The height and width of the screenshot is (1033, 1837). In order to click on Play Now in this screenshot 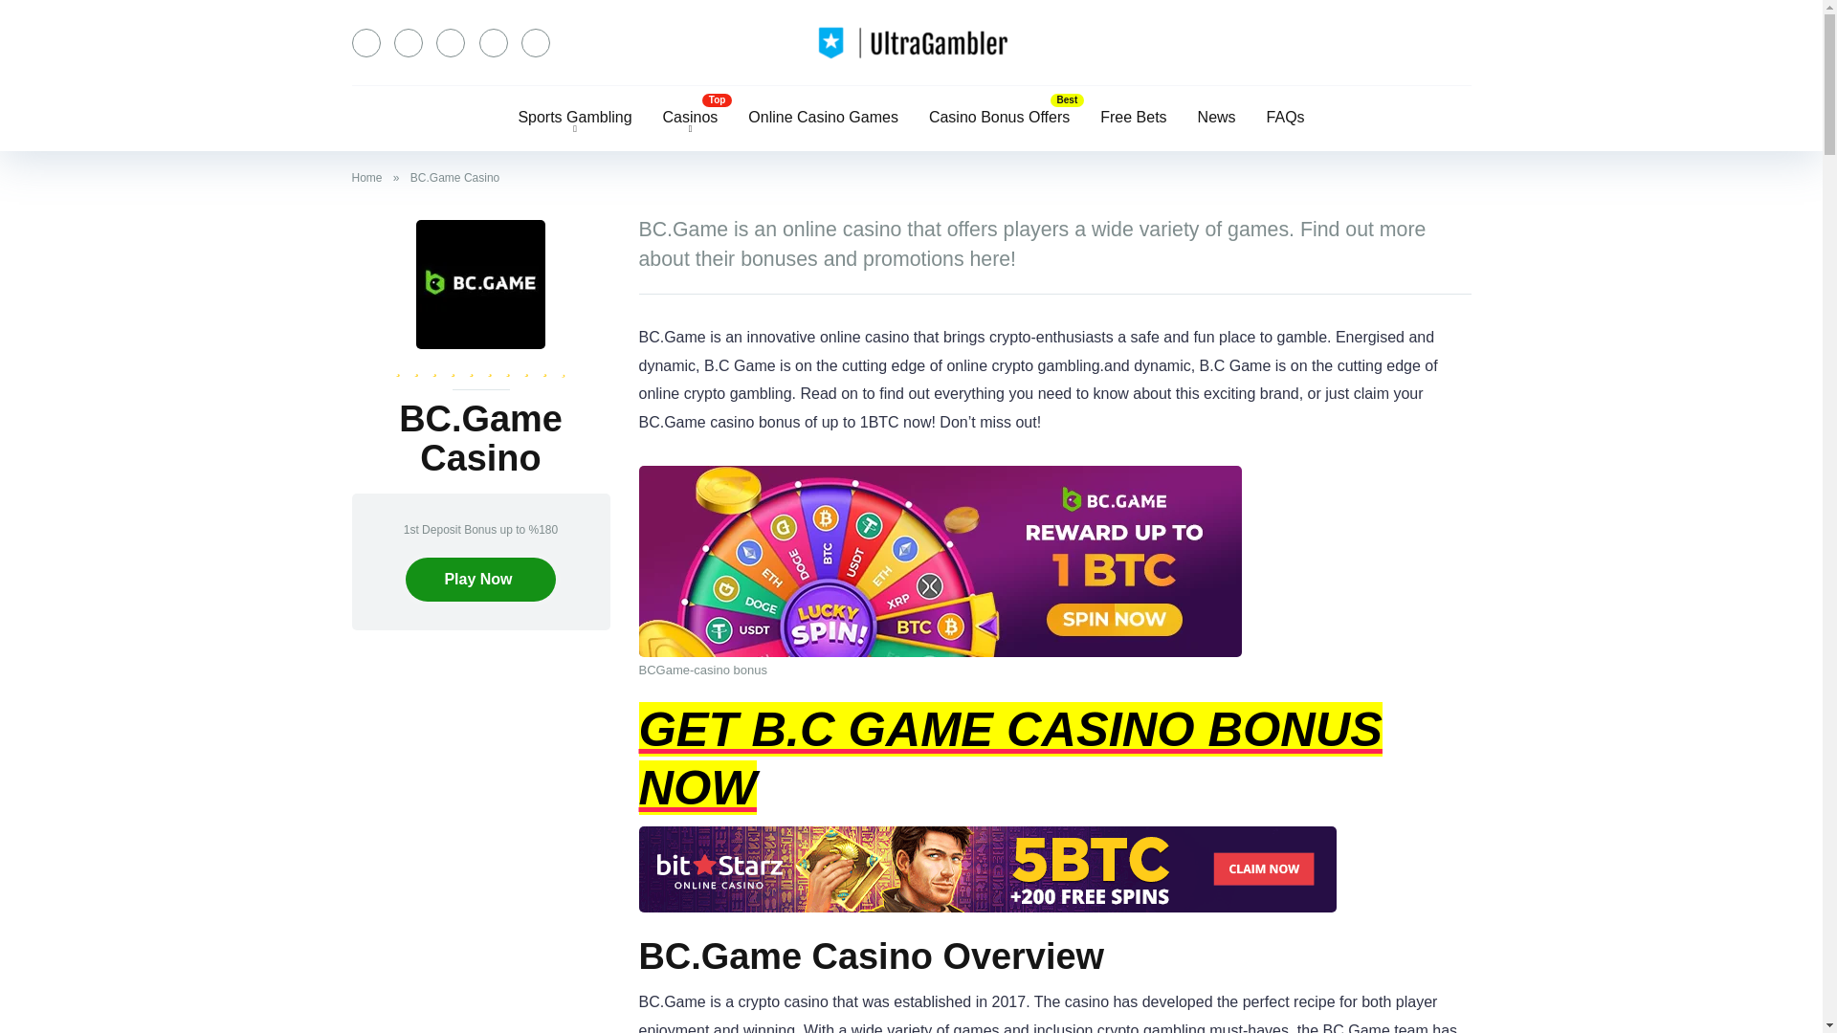, I will do `click(480, 580)`.